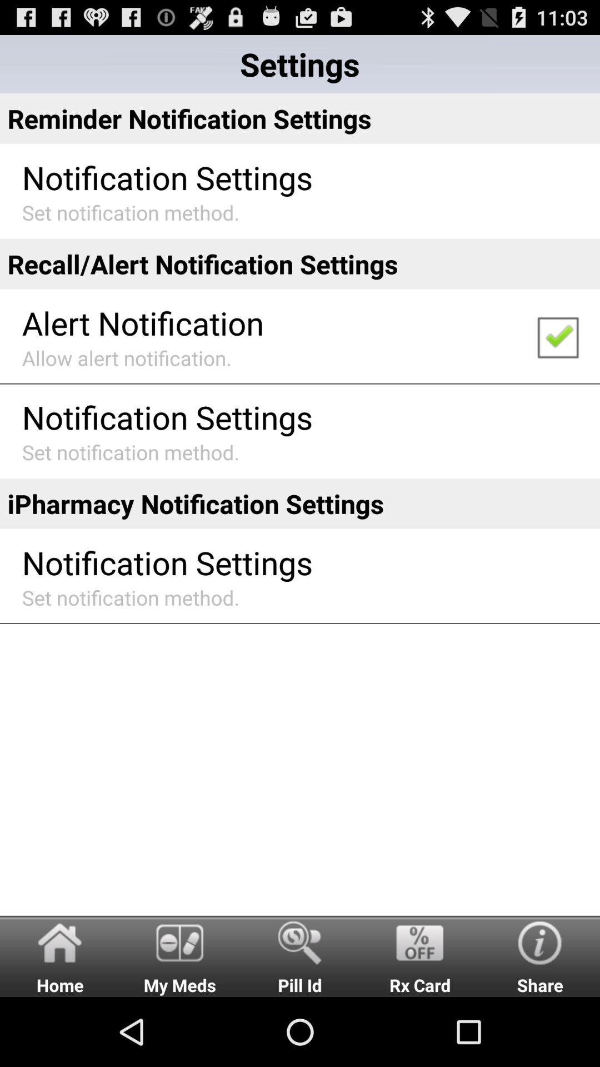 This screenshot has width=600, height=1067. Describe the element at coordinates (557, 337) in the screenshot. I see `open the app to the right of the alert notification icon` at that location.